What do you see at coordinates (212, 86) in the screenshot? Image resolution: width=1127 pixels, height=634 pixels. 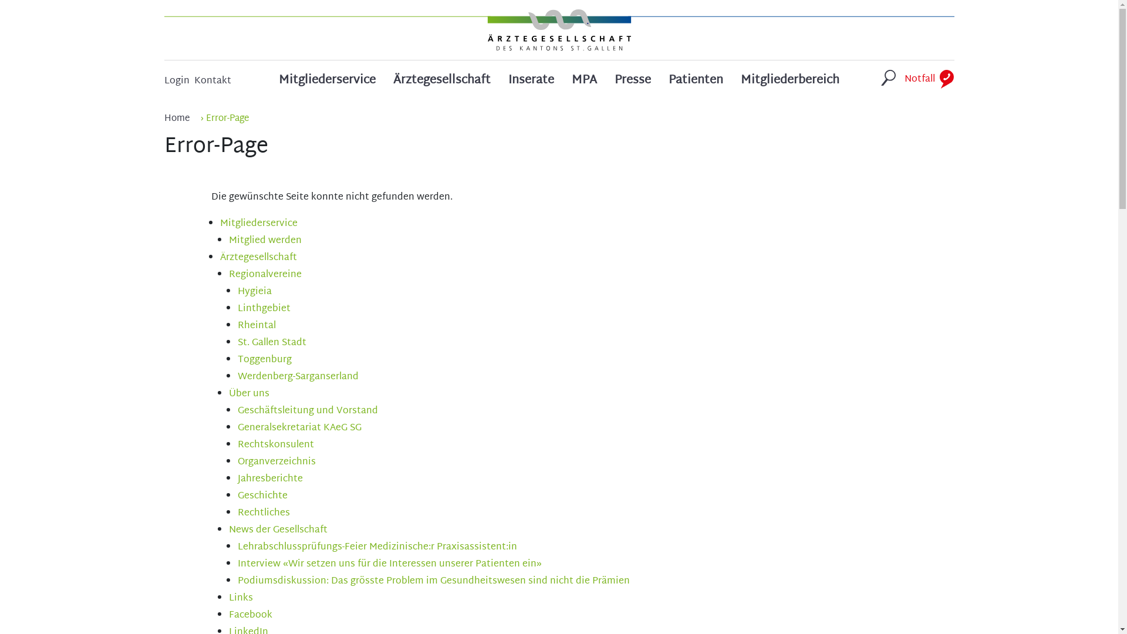 I see `Kontakt` at bounding box center [212, 86].